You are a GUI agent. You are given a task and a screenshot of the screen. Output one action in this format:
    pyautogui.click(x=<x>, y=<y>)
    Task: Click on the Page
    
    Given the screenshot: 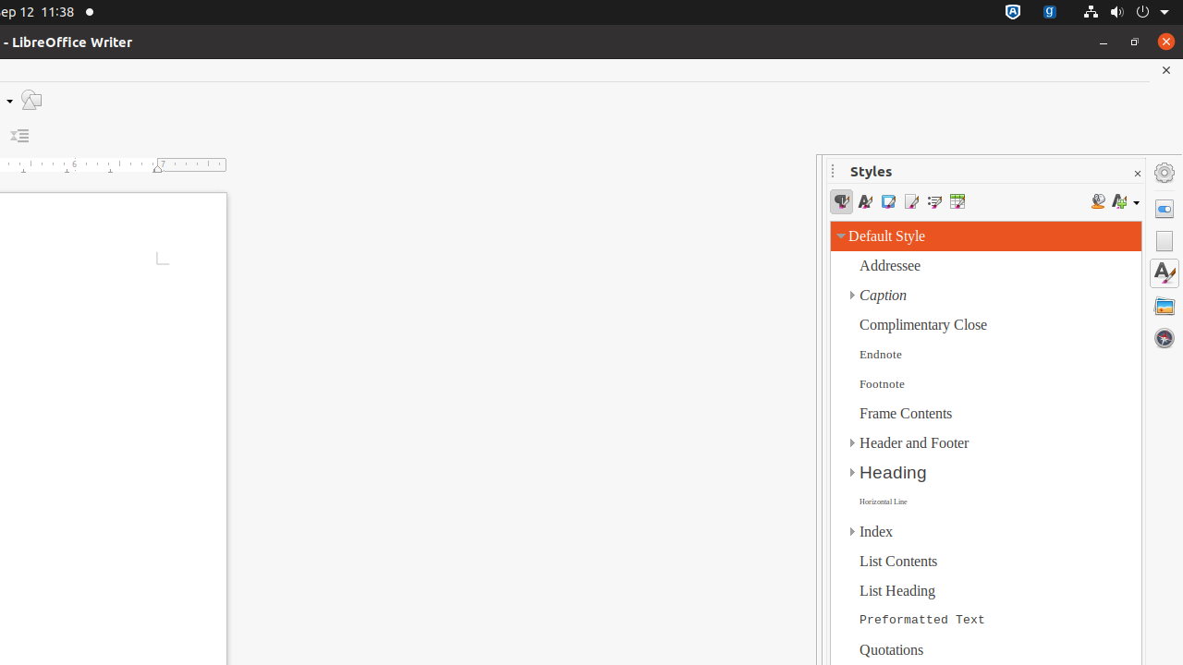 What is the action you would take?
    pyautogui.click(x=1165, y=241)
    